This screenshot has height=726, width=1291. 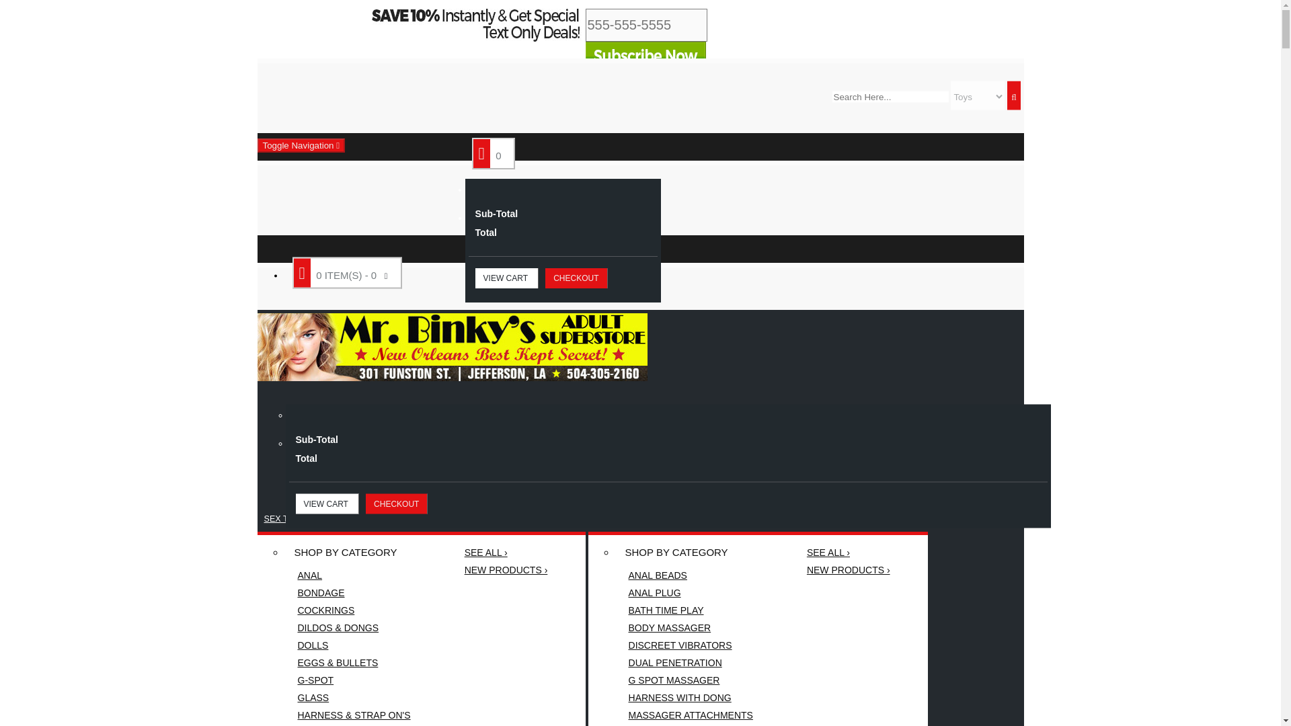 What do you see at coordinates (301, 145) in the screenshot?
I see `Toggle Navigation` at bounding box center [301, 145].